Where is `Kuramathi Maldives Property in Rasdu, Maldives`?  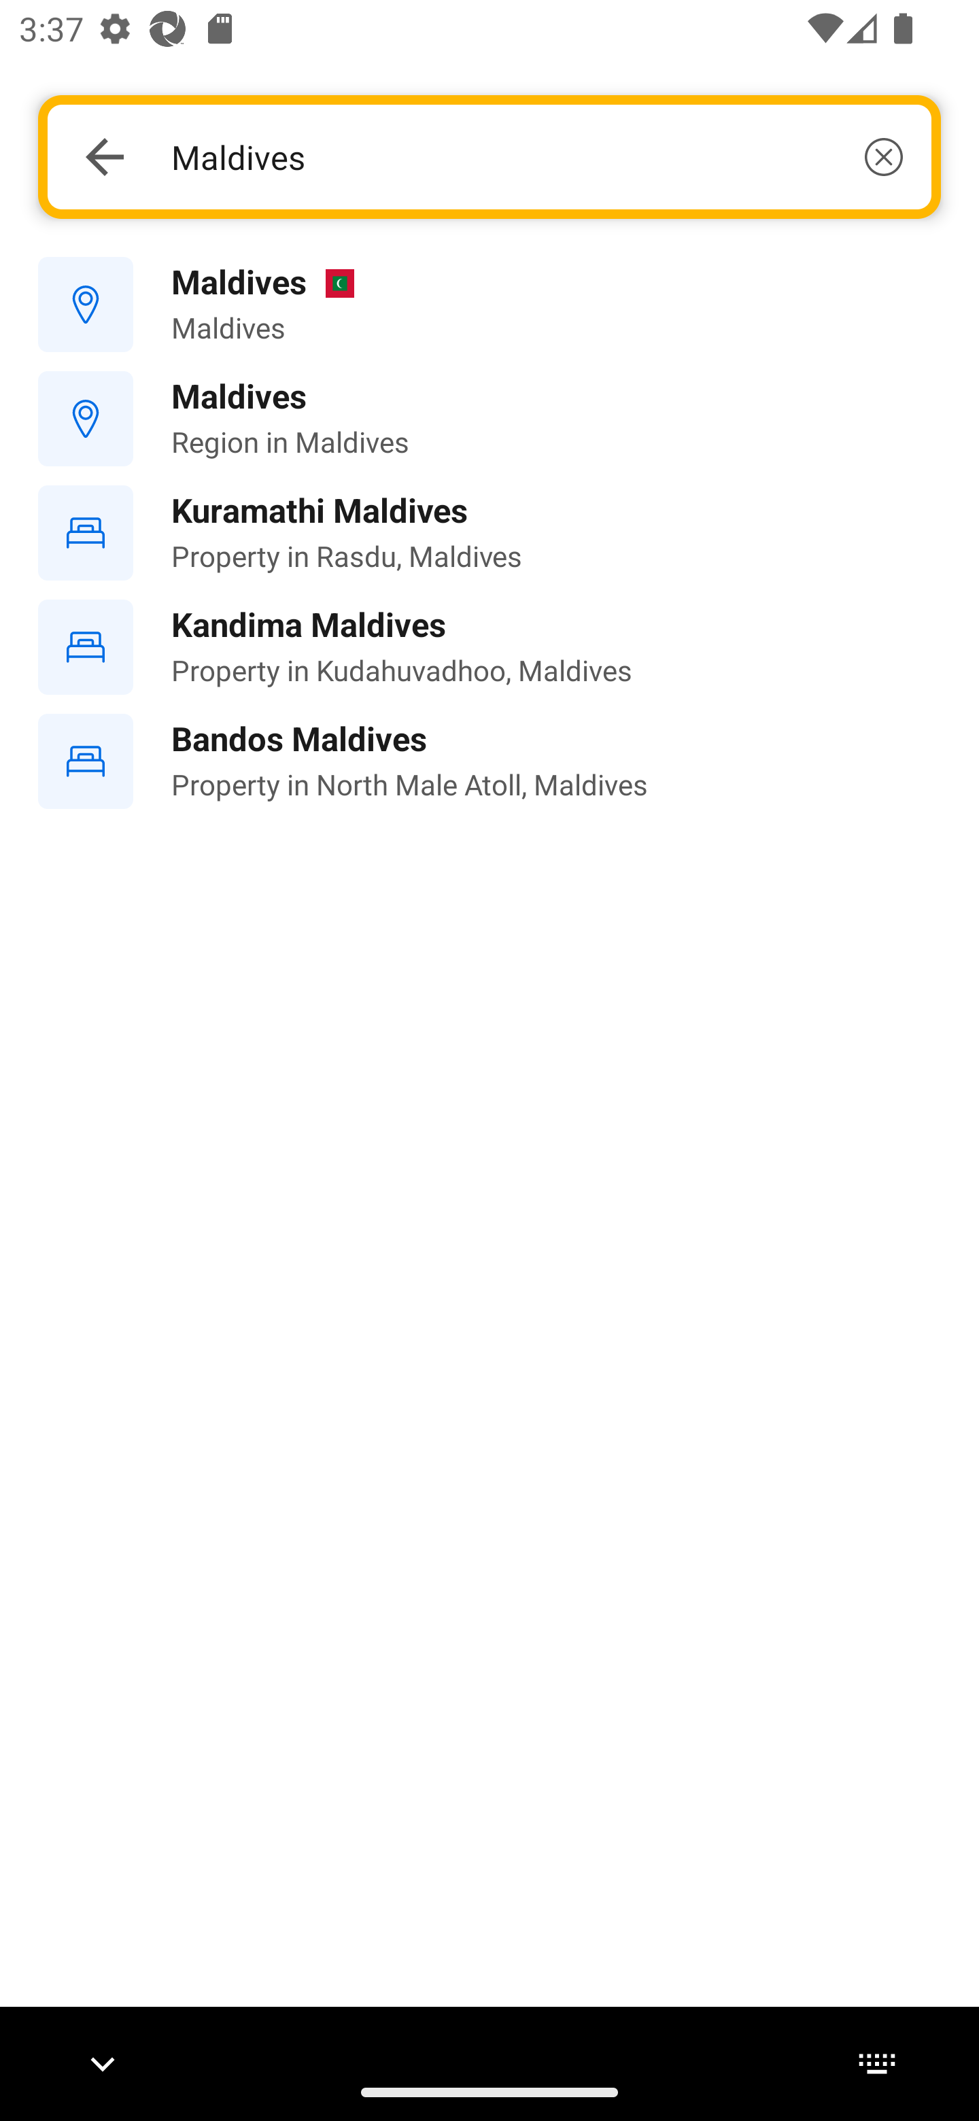
Kuramathi Maldives Property in Rasdu, Maldives is located at coordinates (489, 532).